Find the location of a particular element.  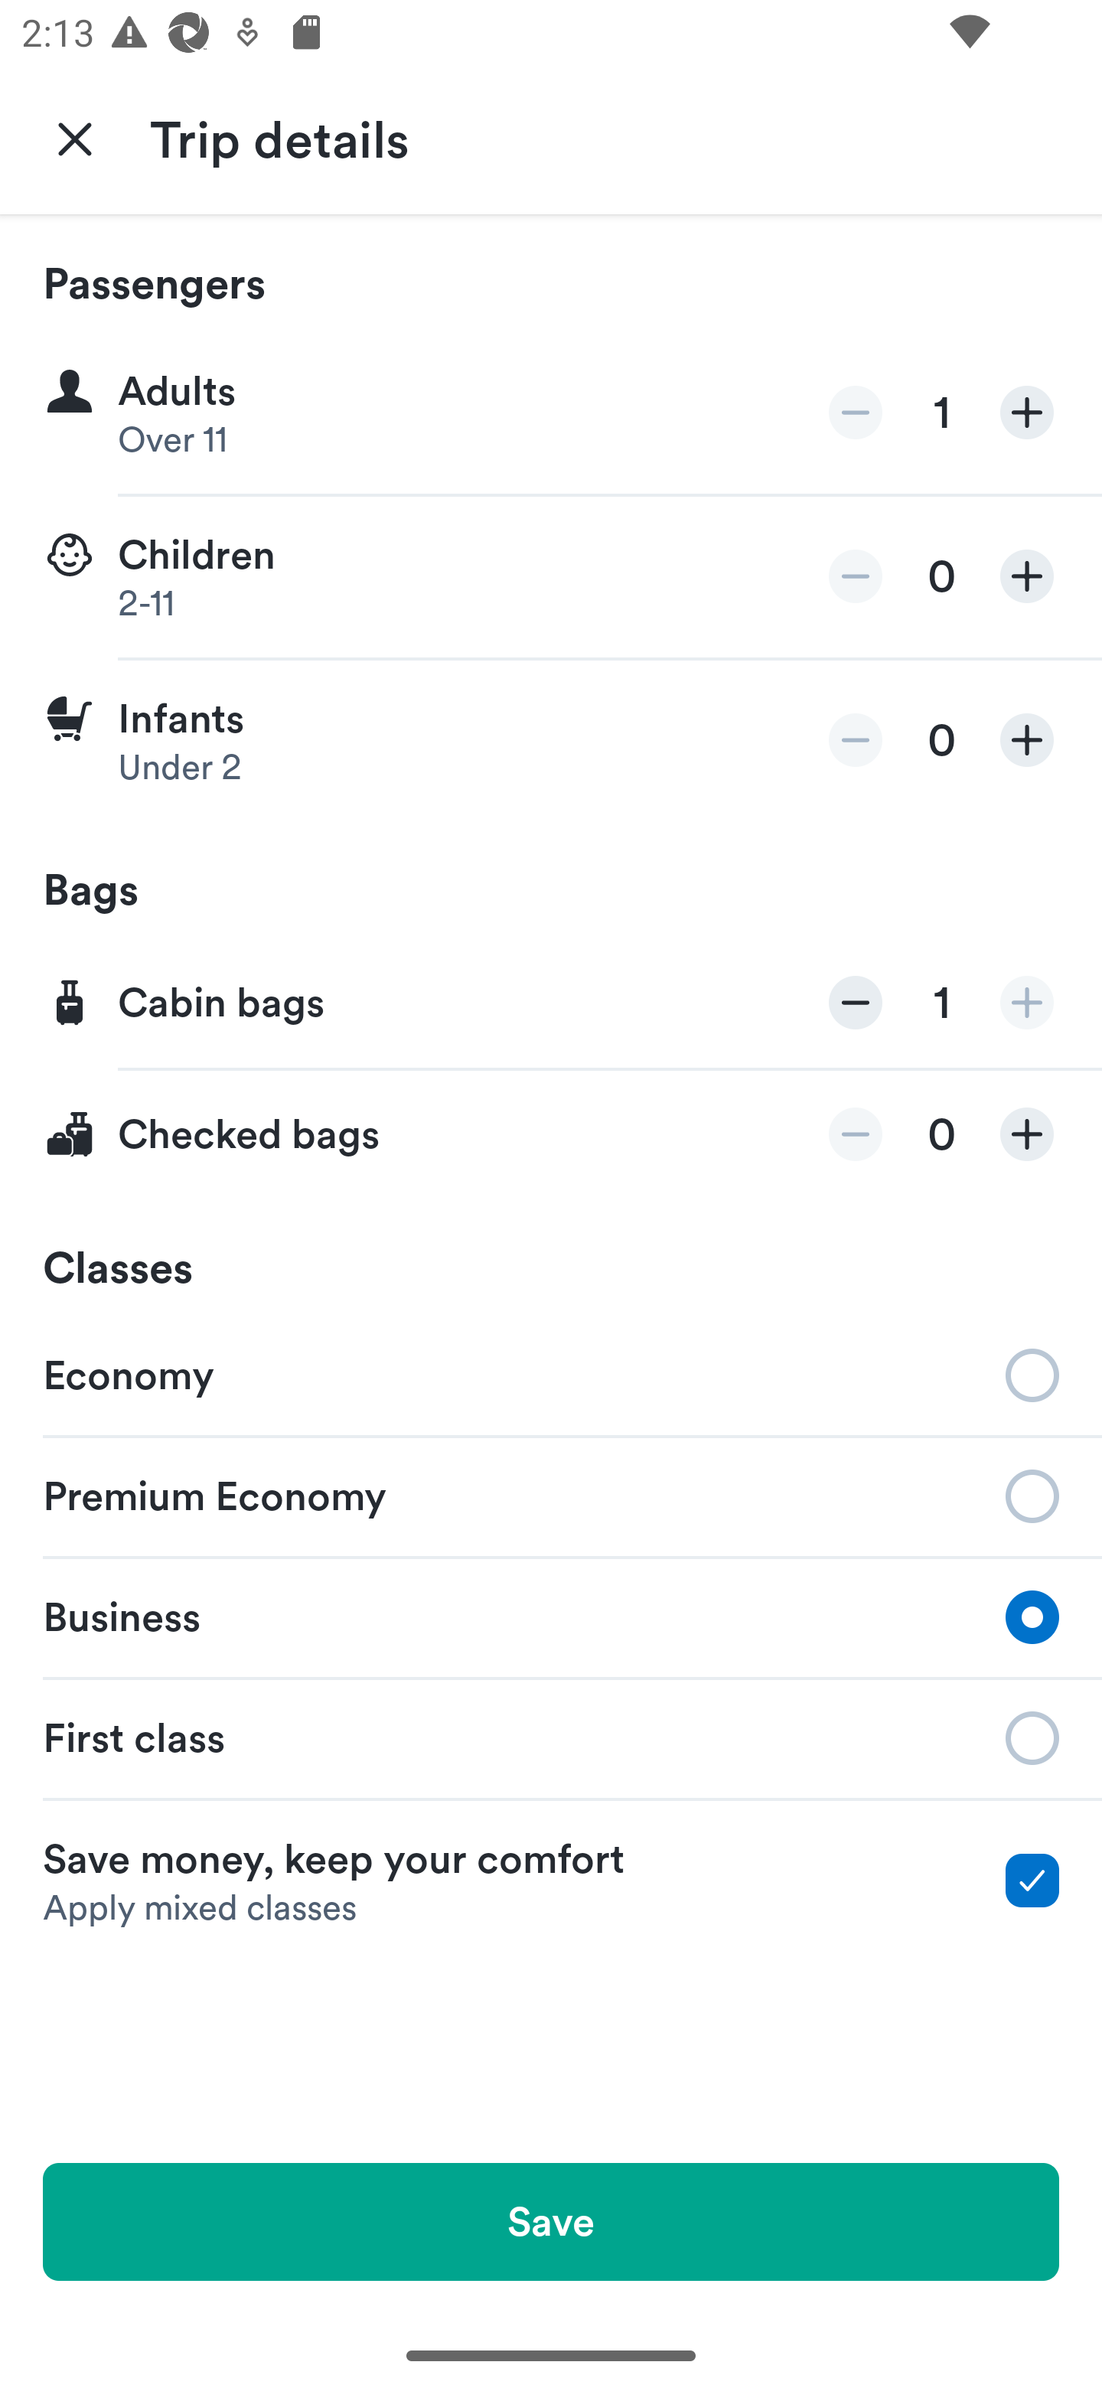

First class is located at coordinates (551, 1738).